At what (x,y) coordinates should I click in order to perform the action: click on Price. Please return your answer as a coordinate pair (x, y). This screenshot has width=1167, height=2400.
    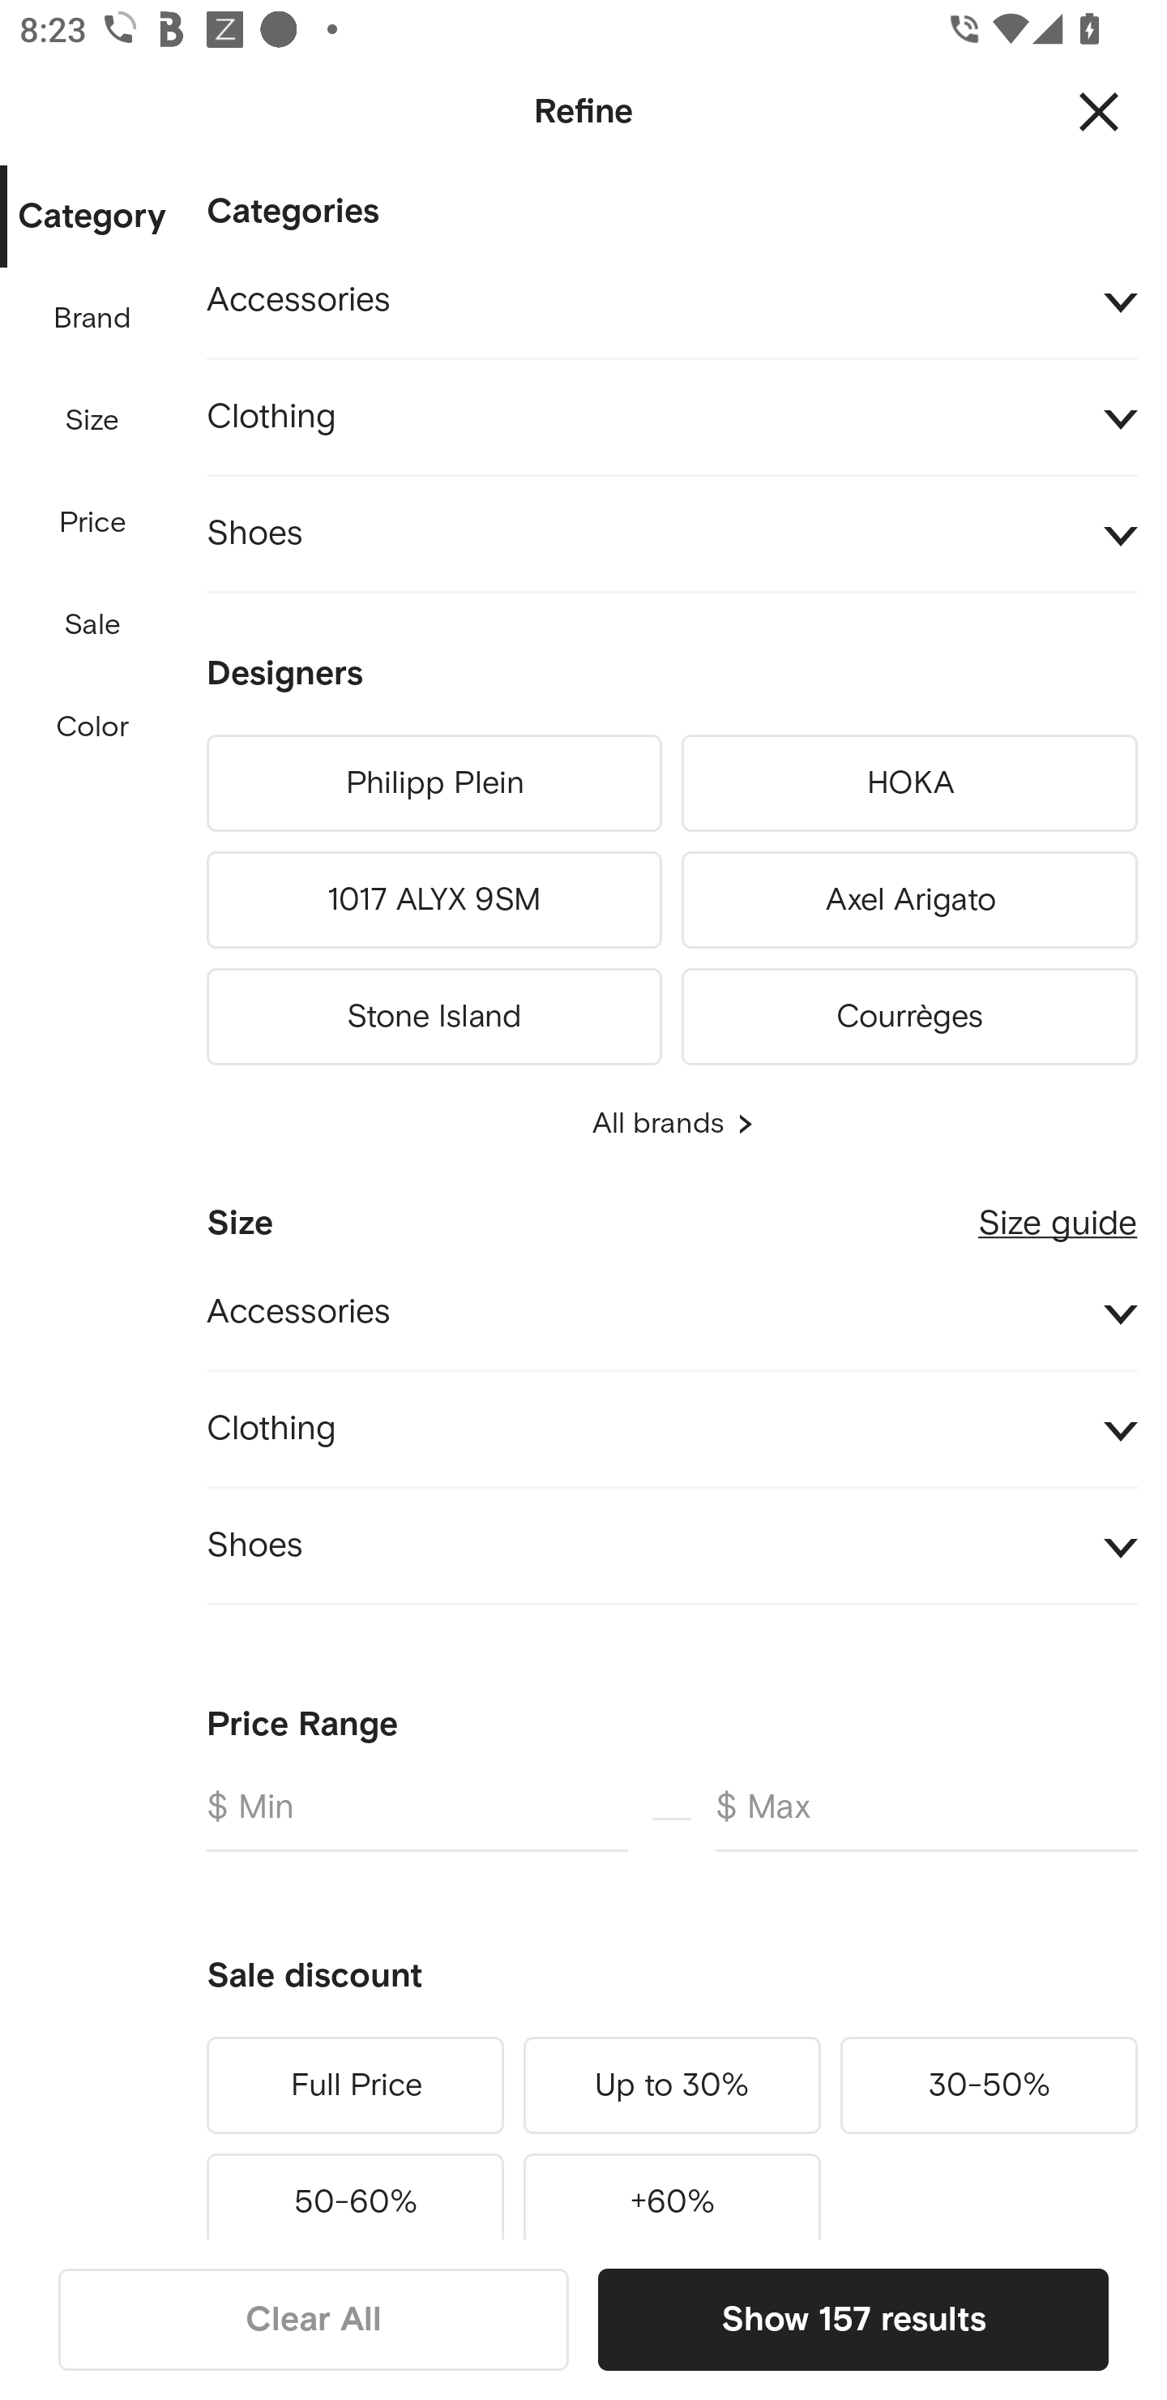
    Looking at the image, I should click on (93, 524).